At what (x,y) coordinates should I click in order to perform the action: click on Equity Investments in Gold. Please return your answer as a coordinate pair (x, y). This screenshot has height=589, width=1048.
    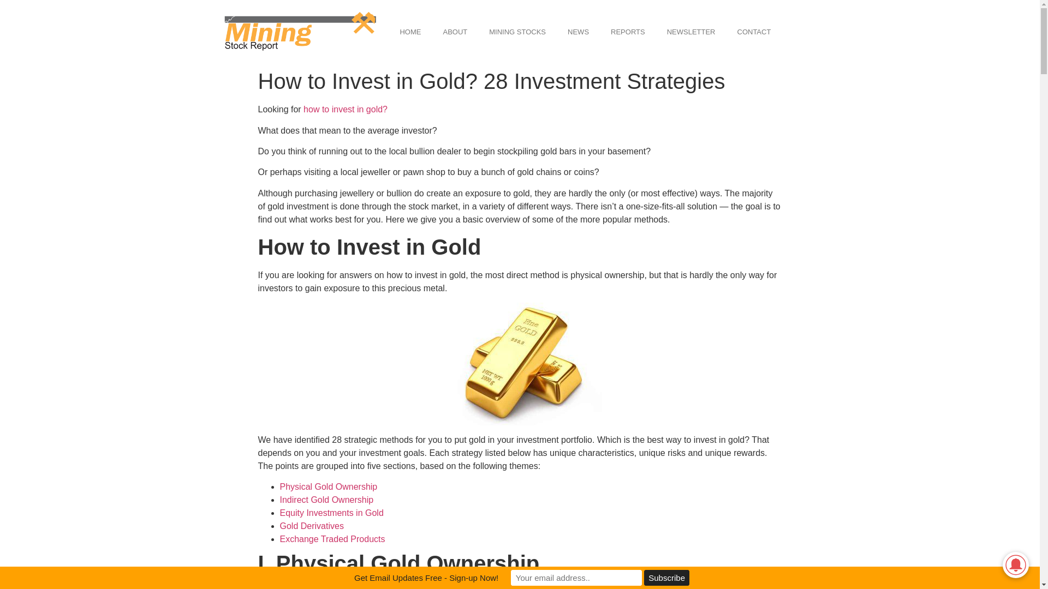
    Looking at the image, I should click on (331, 513).